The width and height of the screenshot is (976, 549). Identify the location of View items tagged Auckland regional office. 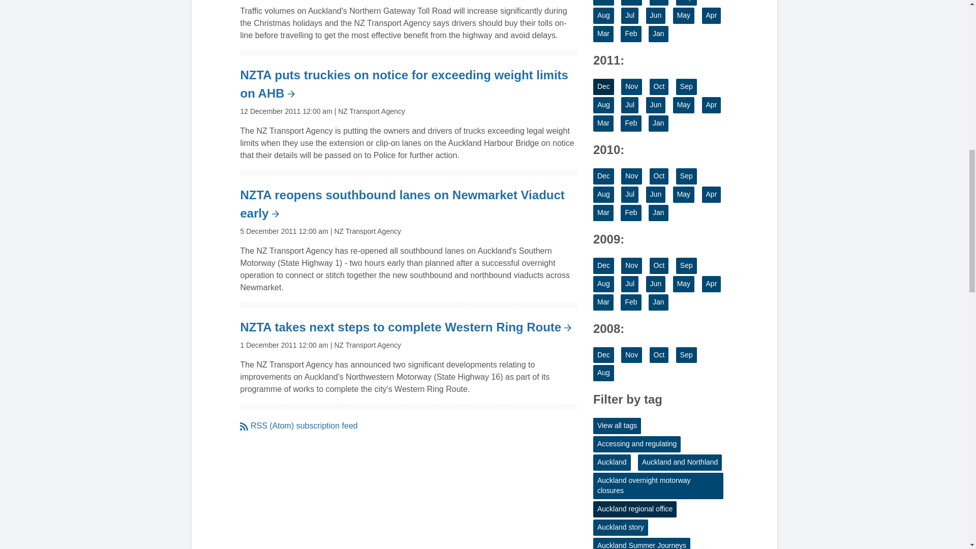
(634, 509).